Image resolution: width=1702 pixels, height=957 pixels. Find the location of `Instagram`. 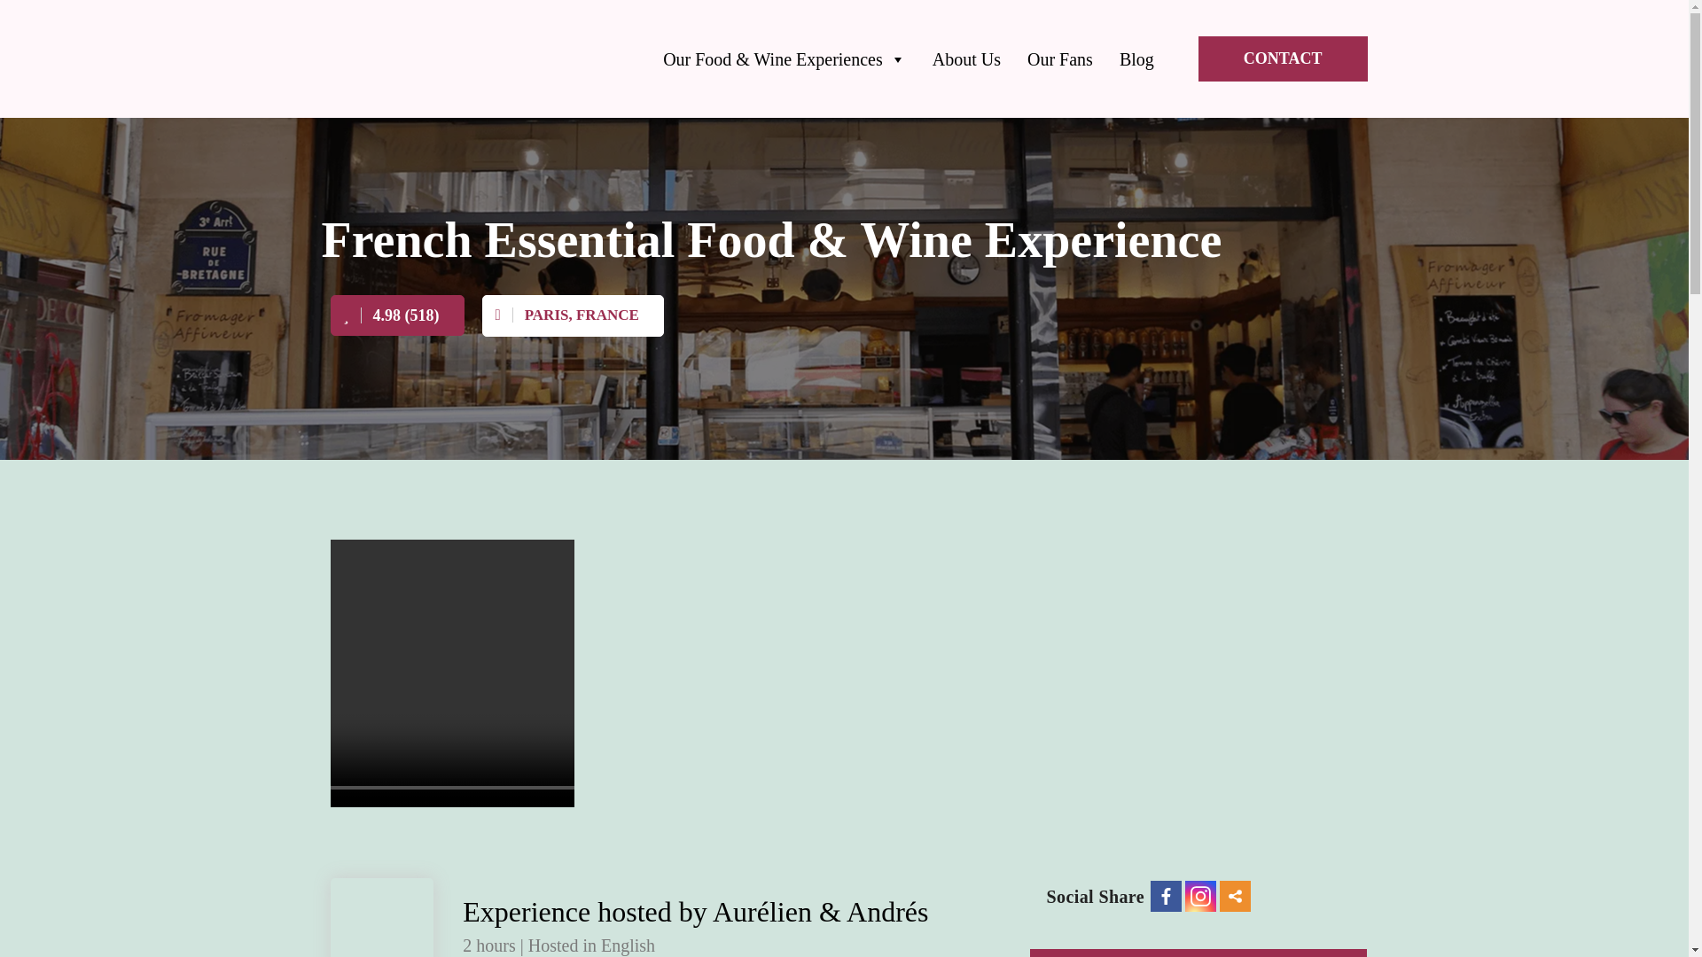

Instagram is located at coordinates (1200, 896).